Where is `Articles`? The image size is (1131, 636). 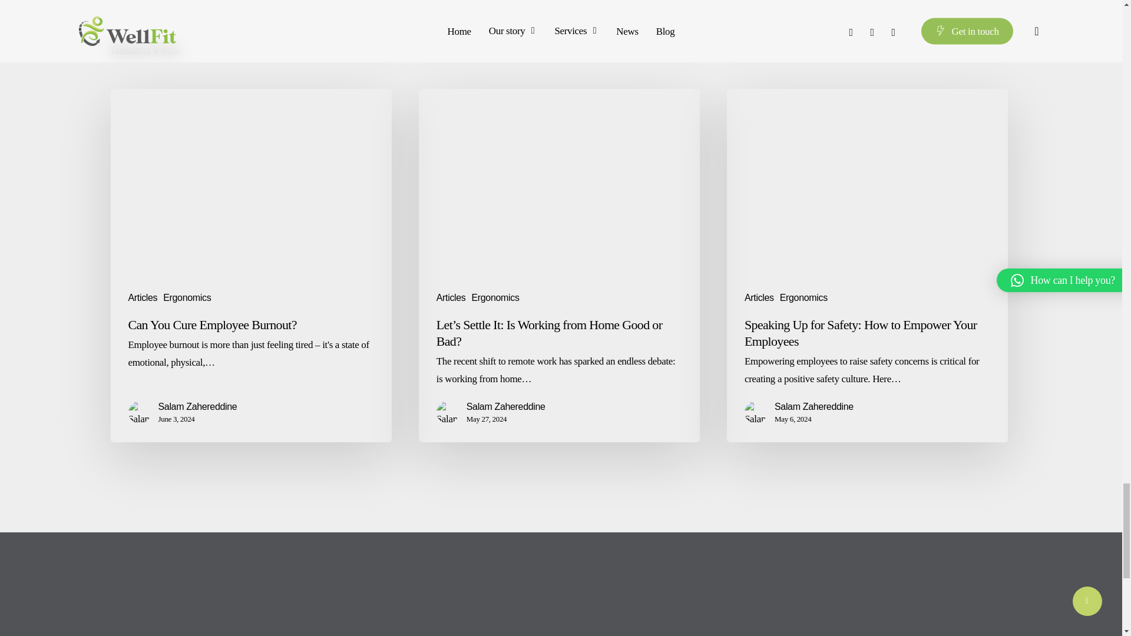
Articles is located at coordinates (759, 298).